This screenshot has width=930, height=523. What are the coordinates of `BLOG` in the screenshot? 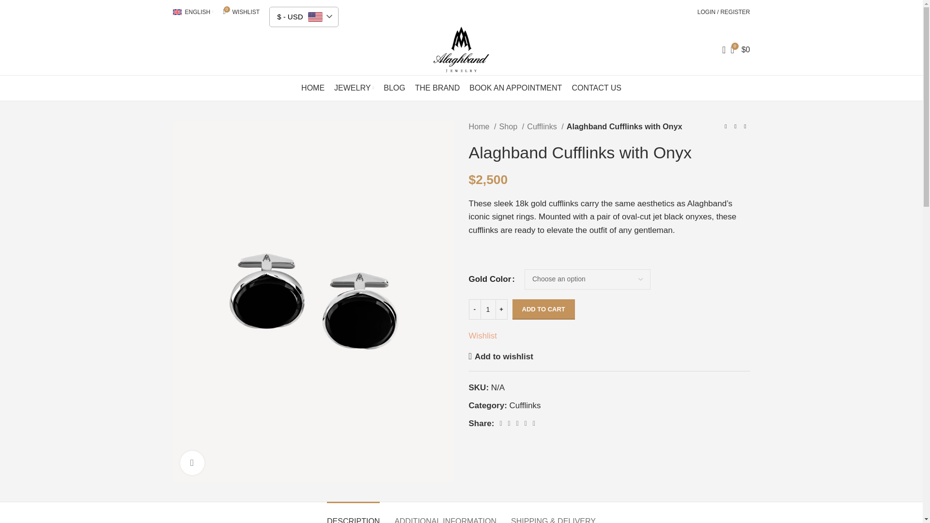 It's located at (394, 88).